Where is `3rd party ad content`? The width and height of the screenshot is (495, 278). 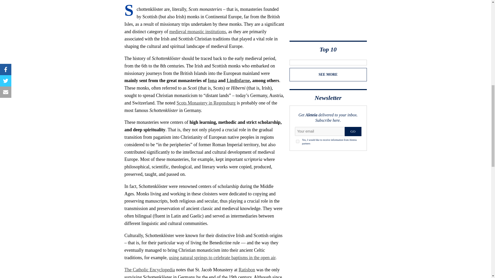
3rd party ad content is located at coordinates (328, 18).